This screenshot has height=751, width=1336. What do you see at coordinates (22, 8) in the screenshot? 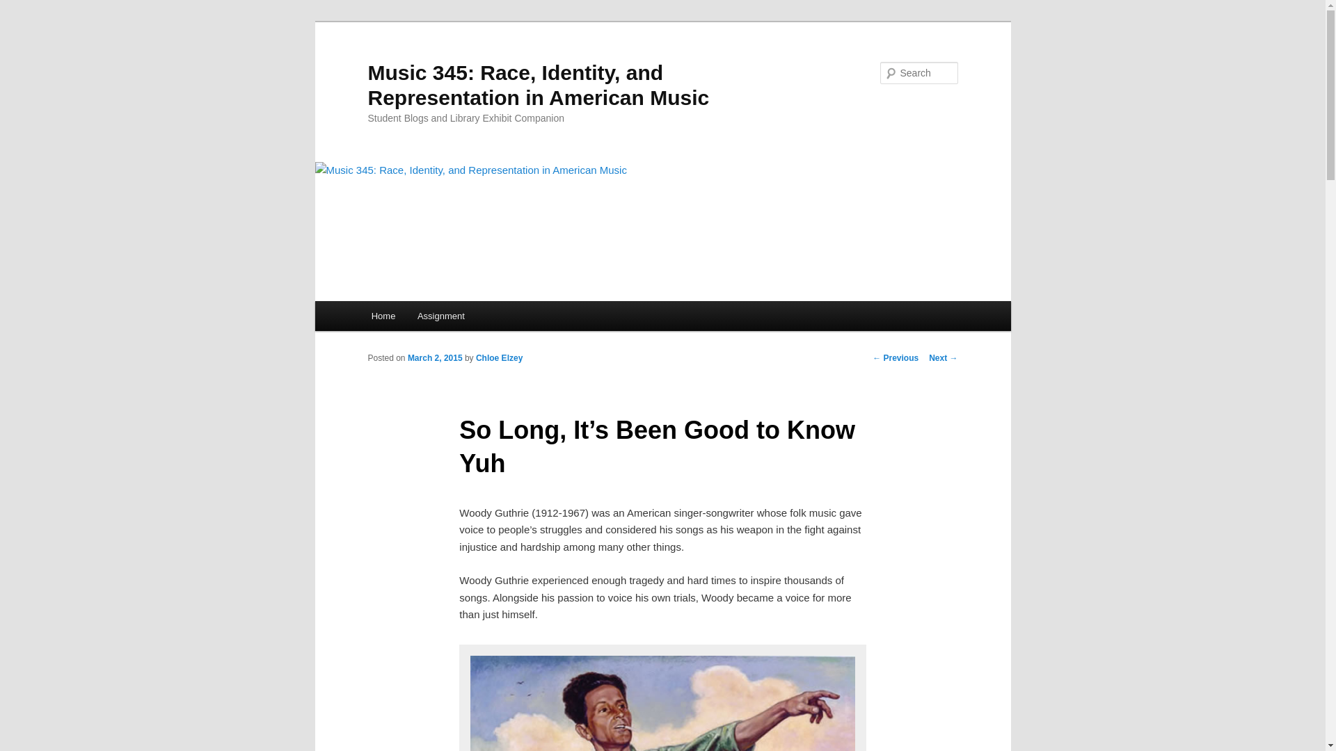
I see `Search` at bounding box center [22, 8].